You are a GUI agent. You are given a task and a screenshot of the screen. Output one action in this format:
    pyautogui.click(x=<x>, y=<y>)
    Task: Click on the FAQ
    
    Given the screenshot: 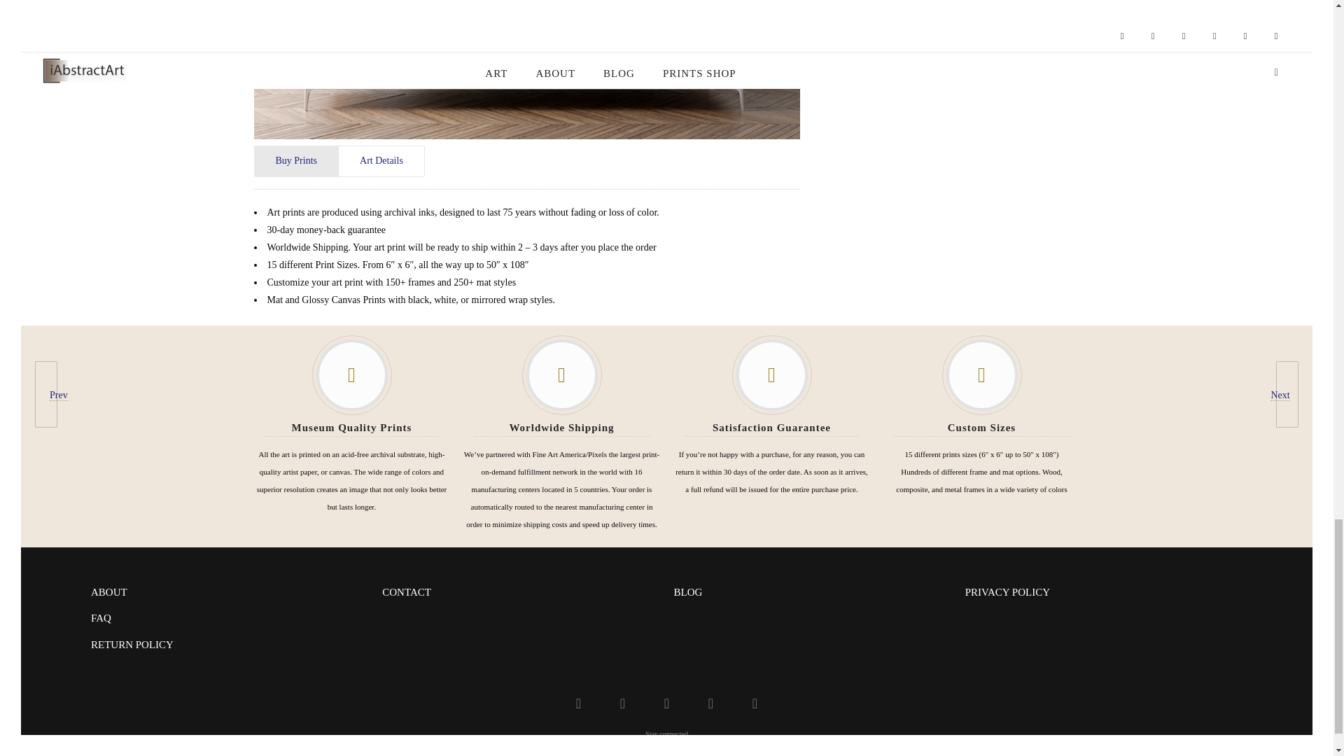 What is the action you would take?
    pyautogui.click(x=101, y=617)
    